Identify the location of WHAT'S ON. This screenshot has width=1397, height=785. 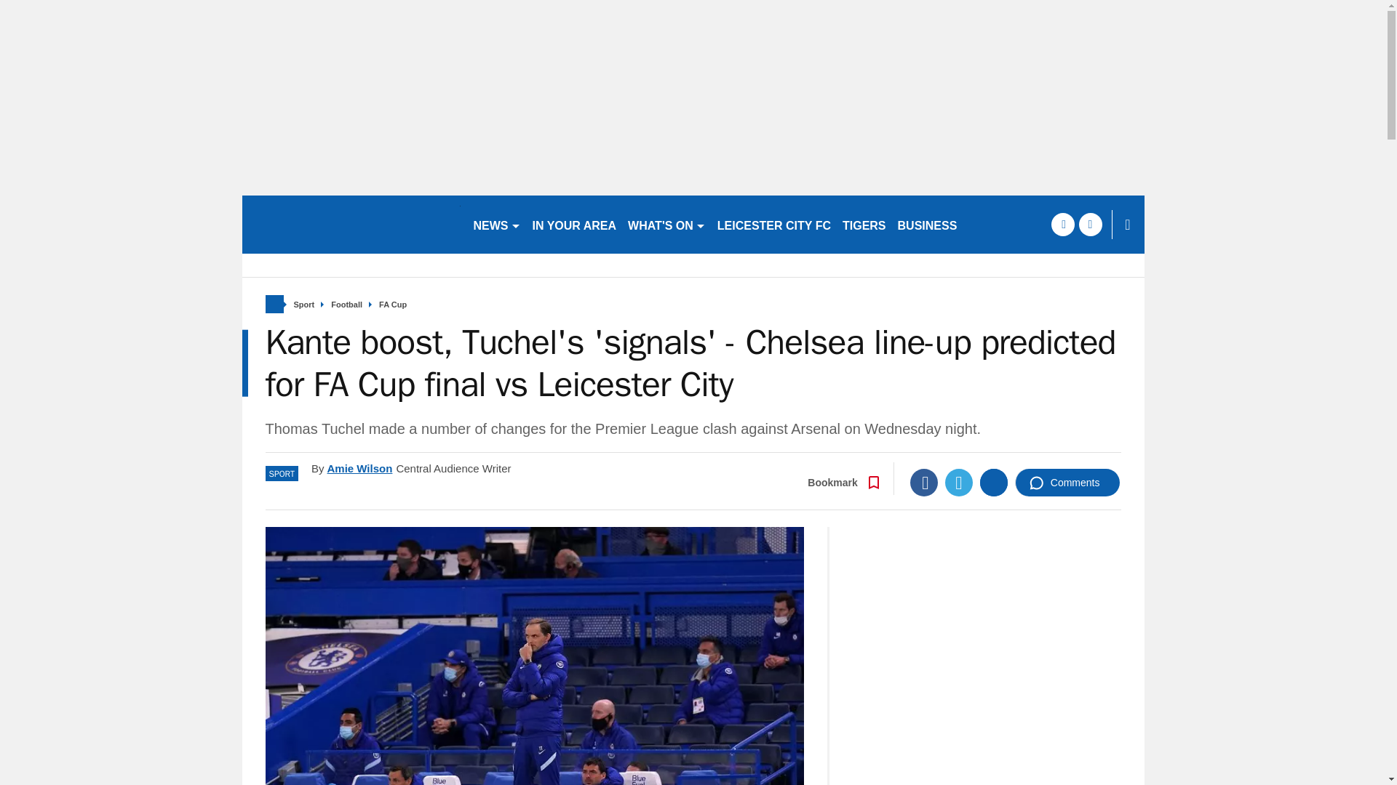
(666, 224).